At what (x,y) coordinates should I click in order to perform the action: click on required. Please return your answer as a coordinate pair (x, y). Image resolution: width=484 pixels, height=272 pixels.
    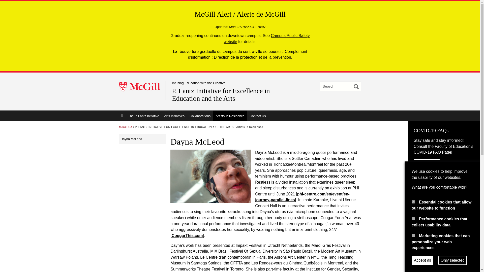
    Looking at the image, I should click on (413, 201).